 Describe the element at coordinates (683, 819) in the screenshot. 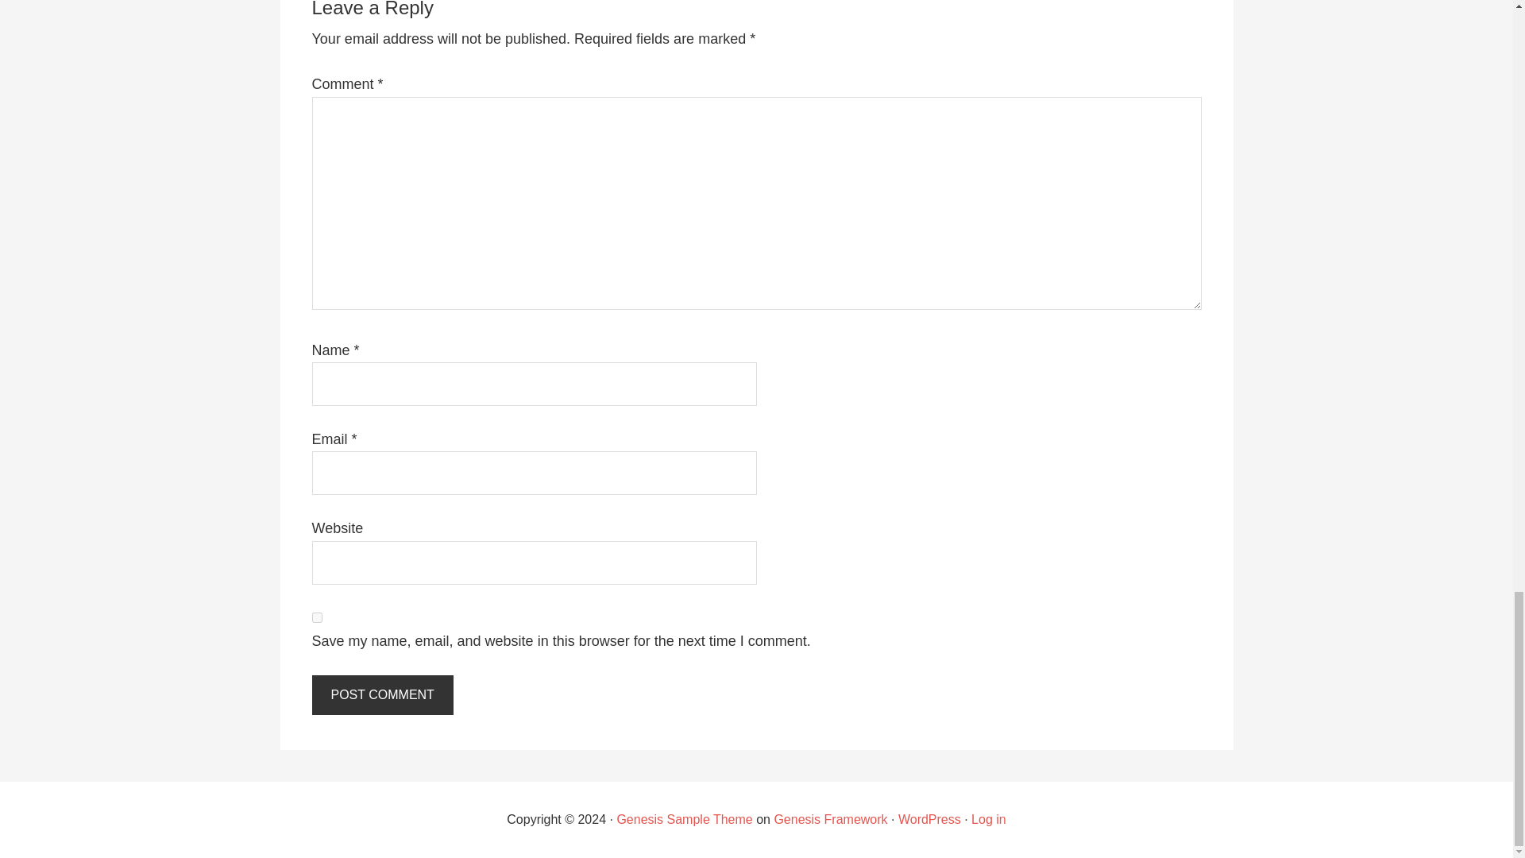

I see `Genesis Sample Theme` at that location.